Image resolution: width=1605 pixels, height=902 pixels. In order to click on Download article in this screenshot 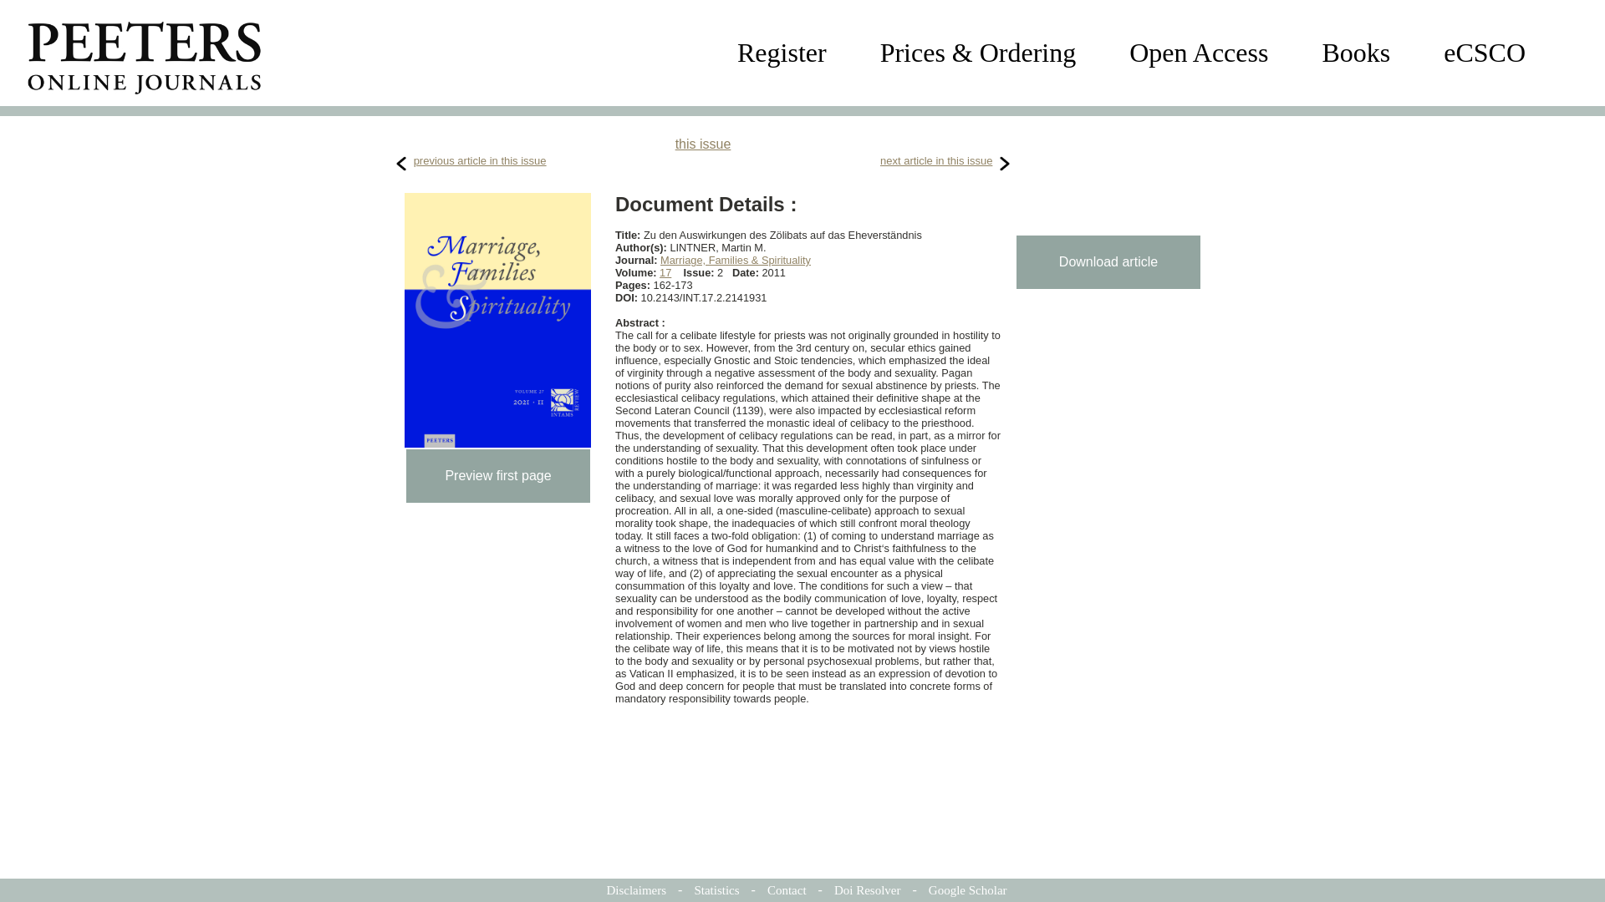, I will do `click(1108, 261)`.